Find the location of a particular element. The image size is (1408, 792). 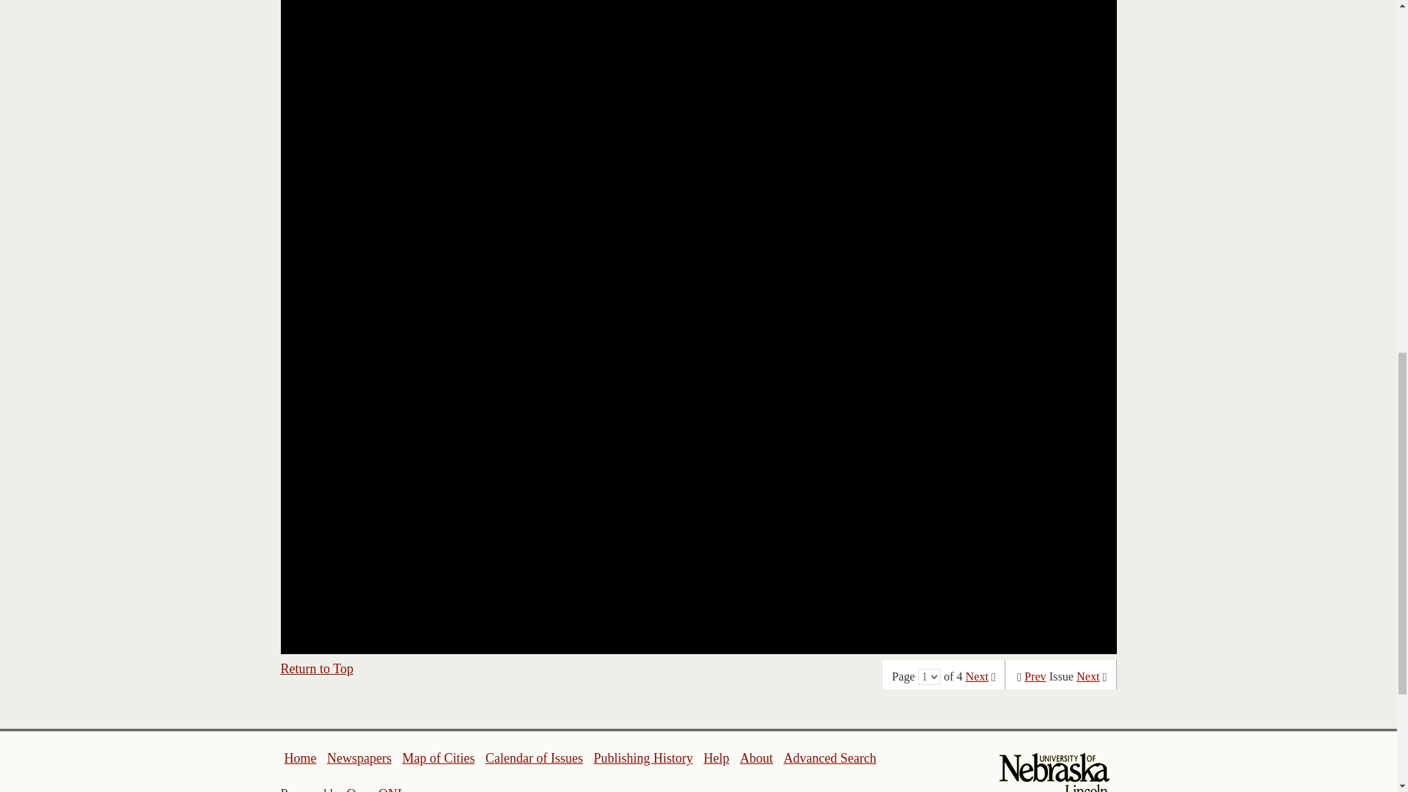

Open ONI is located at coordinates (374, 789).